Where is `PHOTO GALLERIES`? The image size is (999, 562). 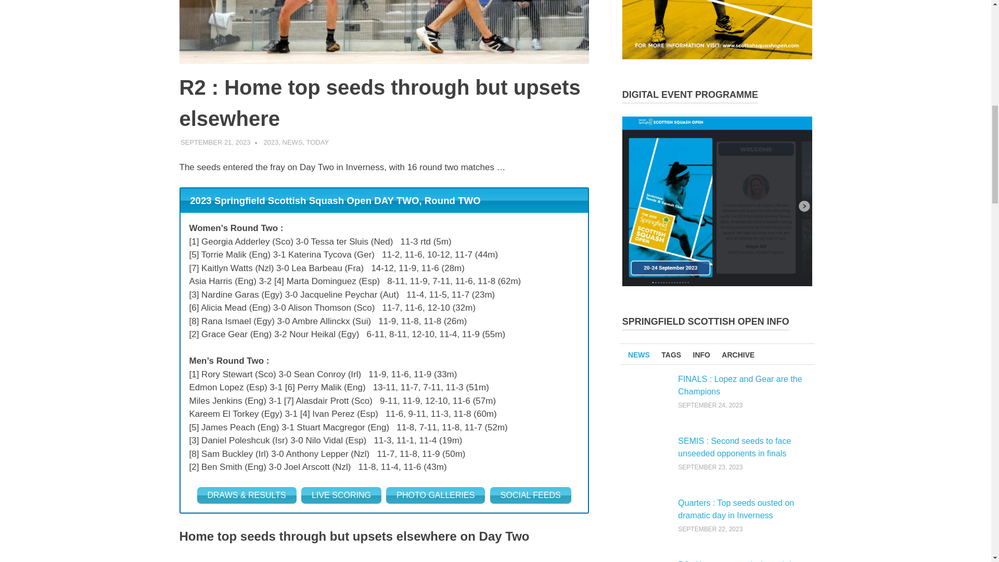
PHOTO GALLERIES is located at coordinates (435, 495).